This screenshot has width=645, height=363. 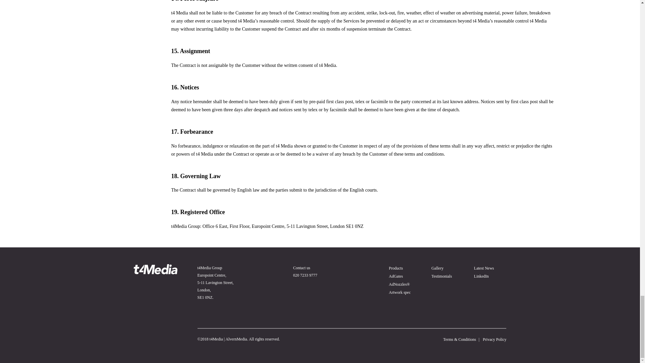 I want to click on Testimonials, so click(x=441, y=276).